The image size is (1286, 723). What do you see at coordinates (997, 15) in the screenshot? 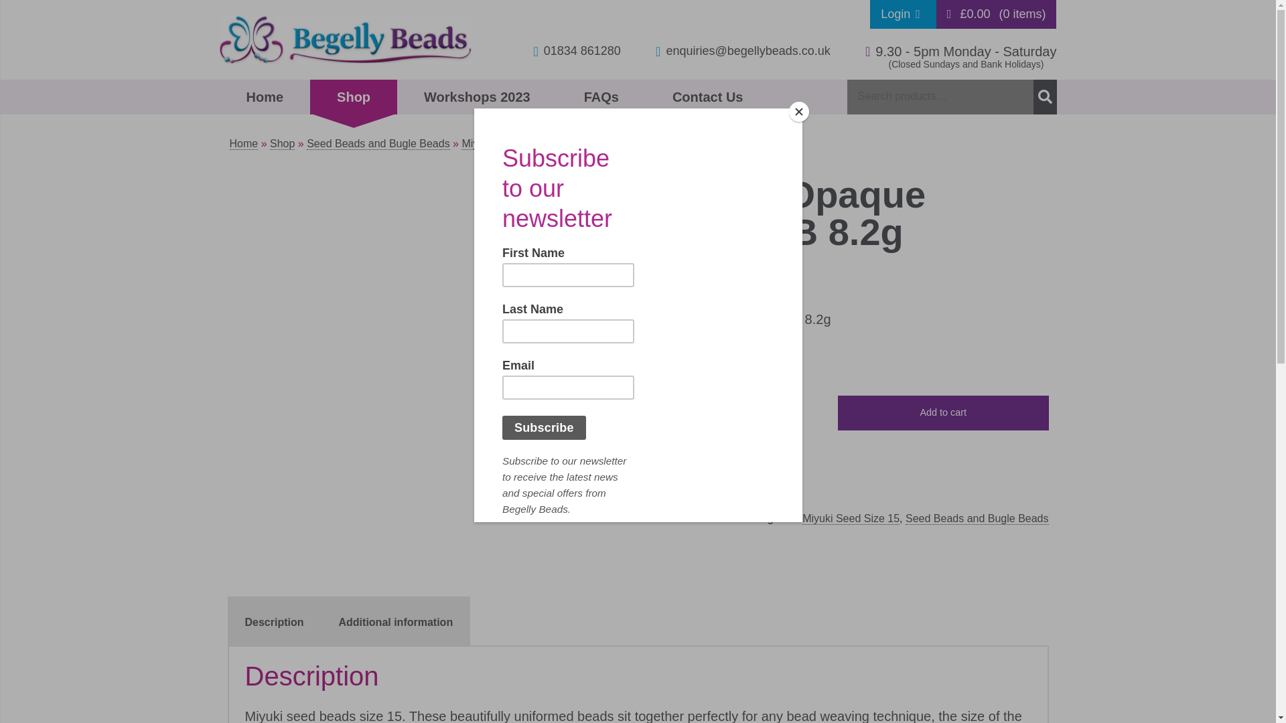
I see `View your shopping cart` at bounding box center [997, 15].